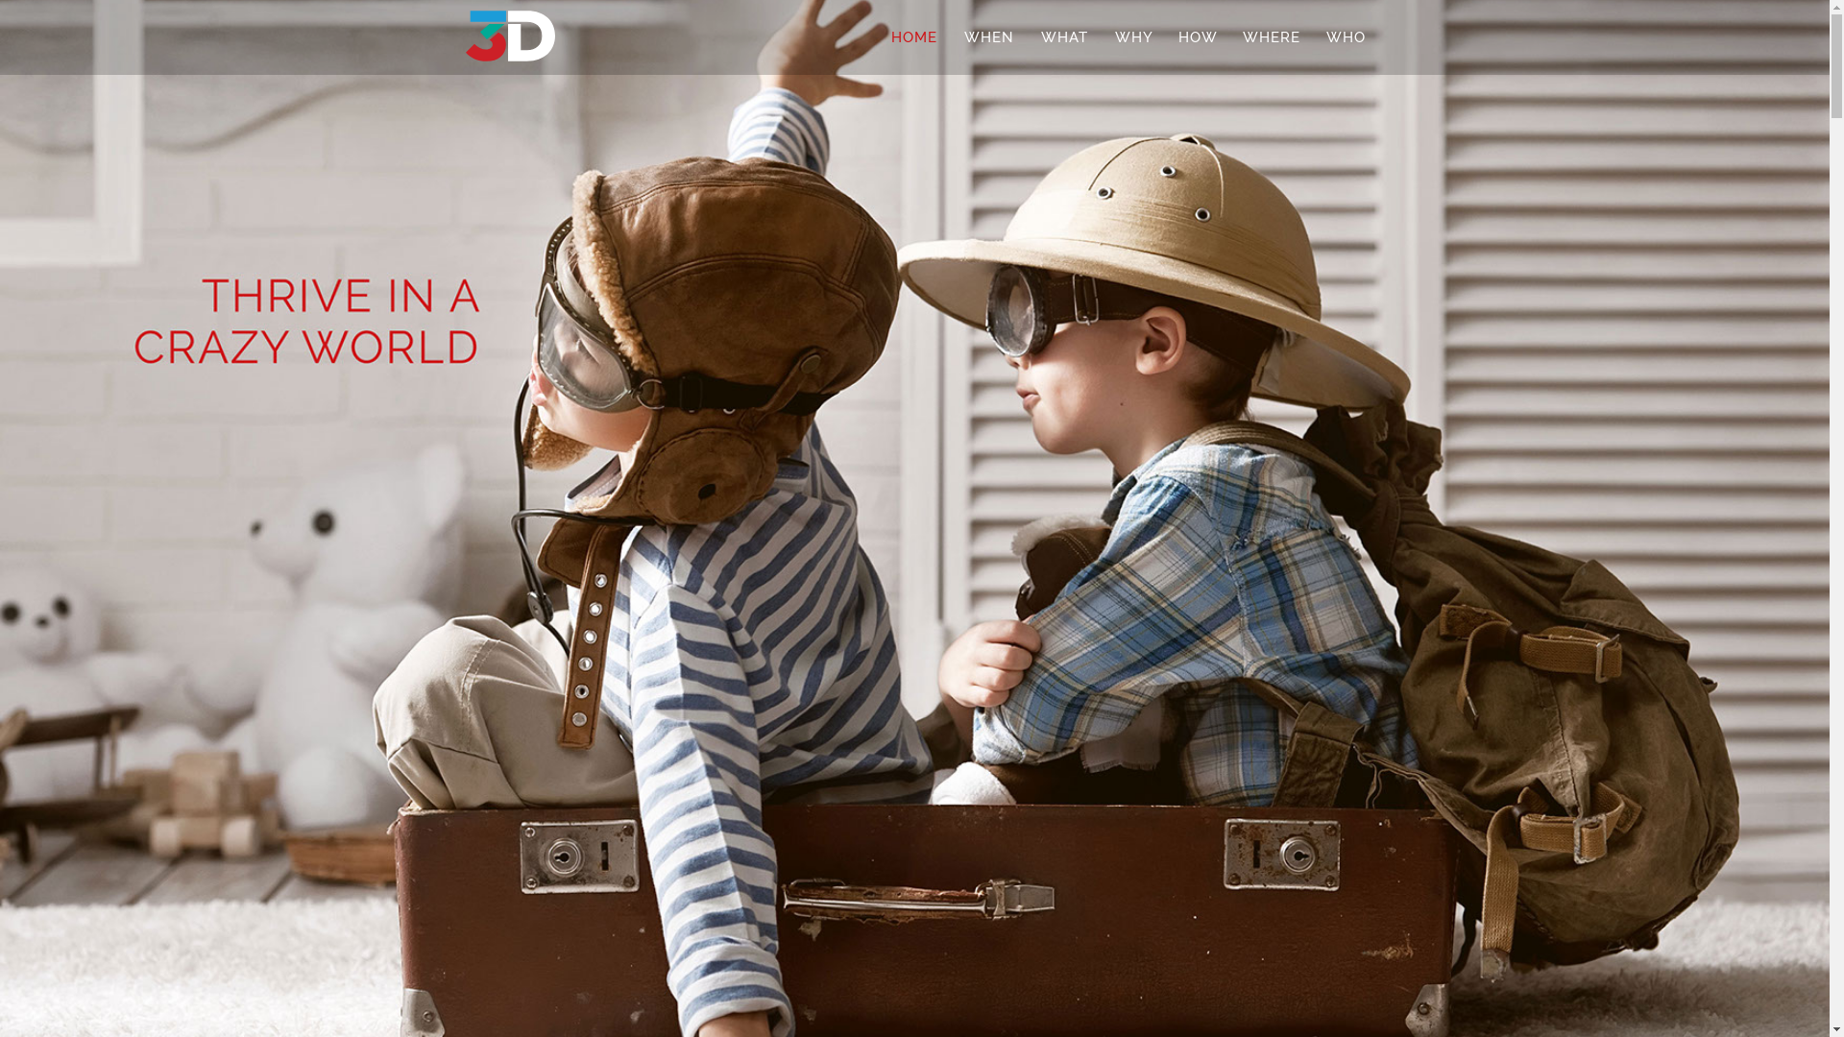 This screenshot has height=1037, width=1844. Describe the element at coordinates (1064, 37) in the screenshot. I see `WHAT` at that location.